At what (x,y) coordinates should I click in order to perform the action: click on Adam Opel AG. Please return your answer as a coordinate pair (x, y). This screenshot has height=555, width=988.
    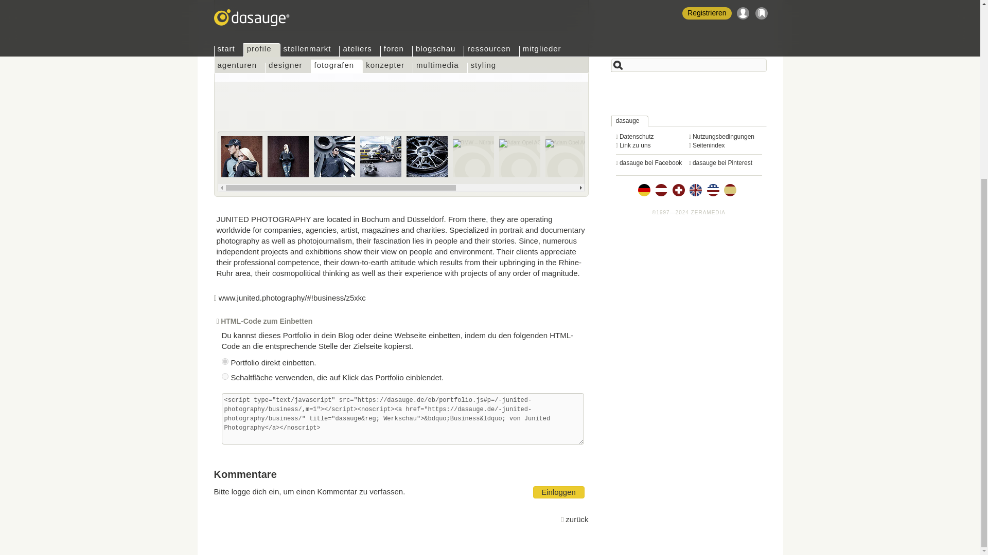
    Looking at the image, I should click on (705, 156).